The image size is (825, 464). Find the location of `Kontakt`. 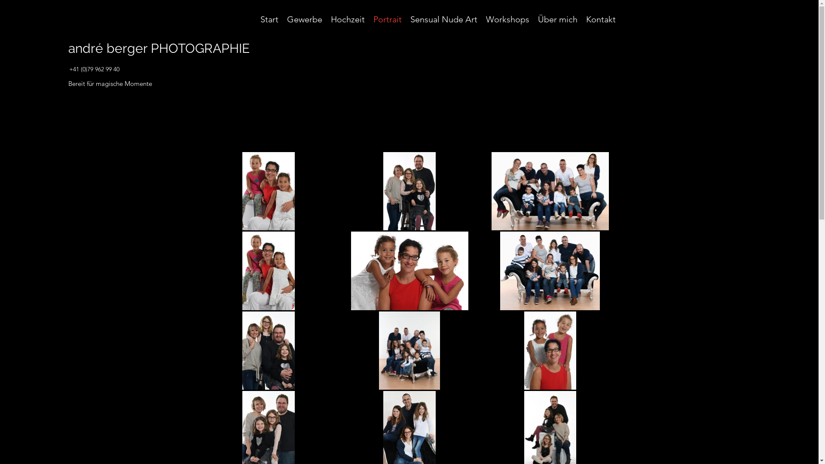

Kontakt is located at coordinates (601, 19).